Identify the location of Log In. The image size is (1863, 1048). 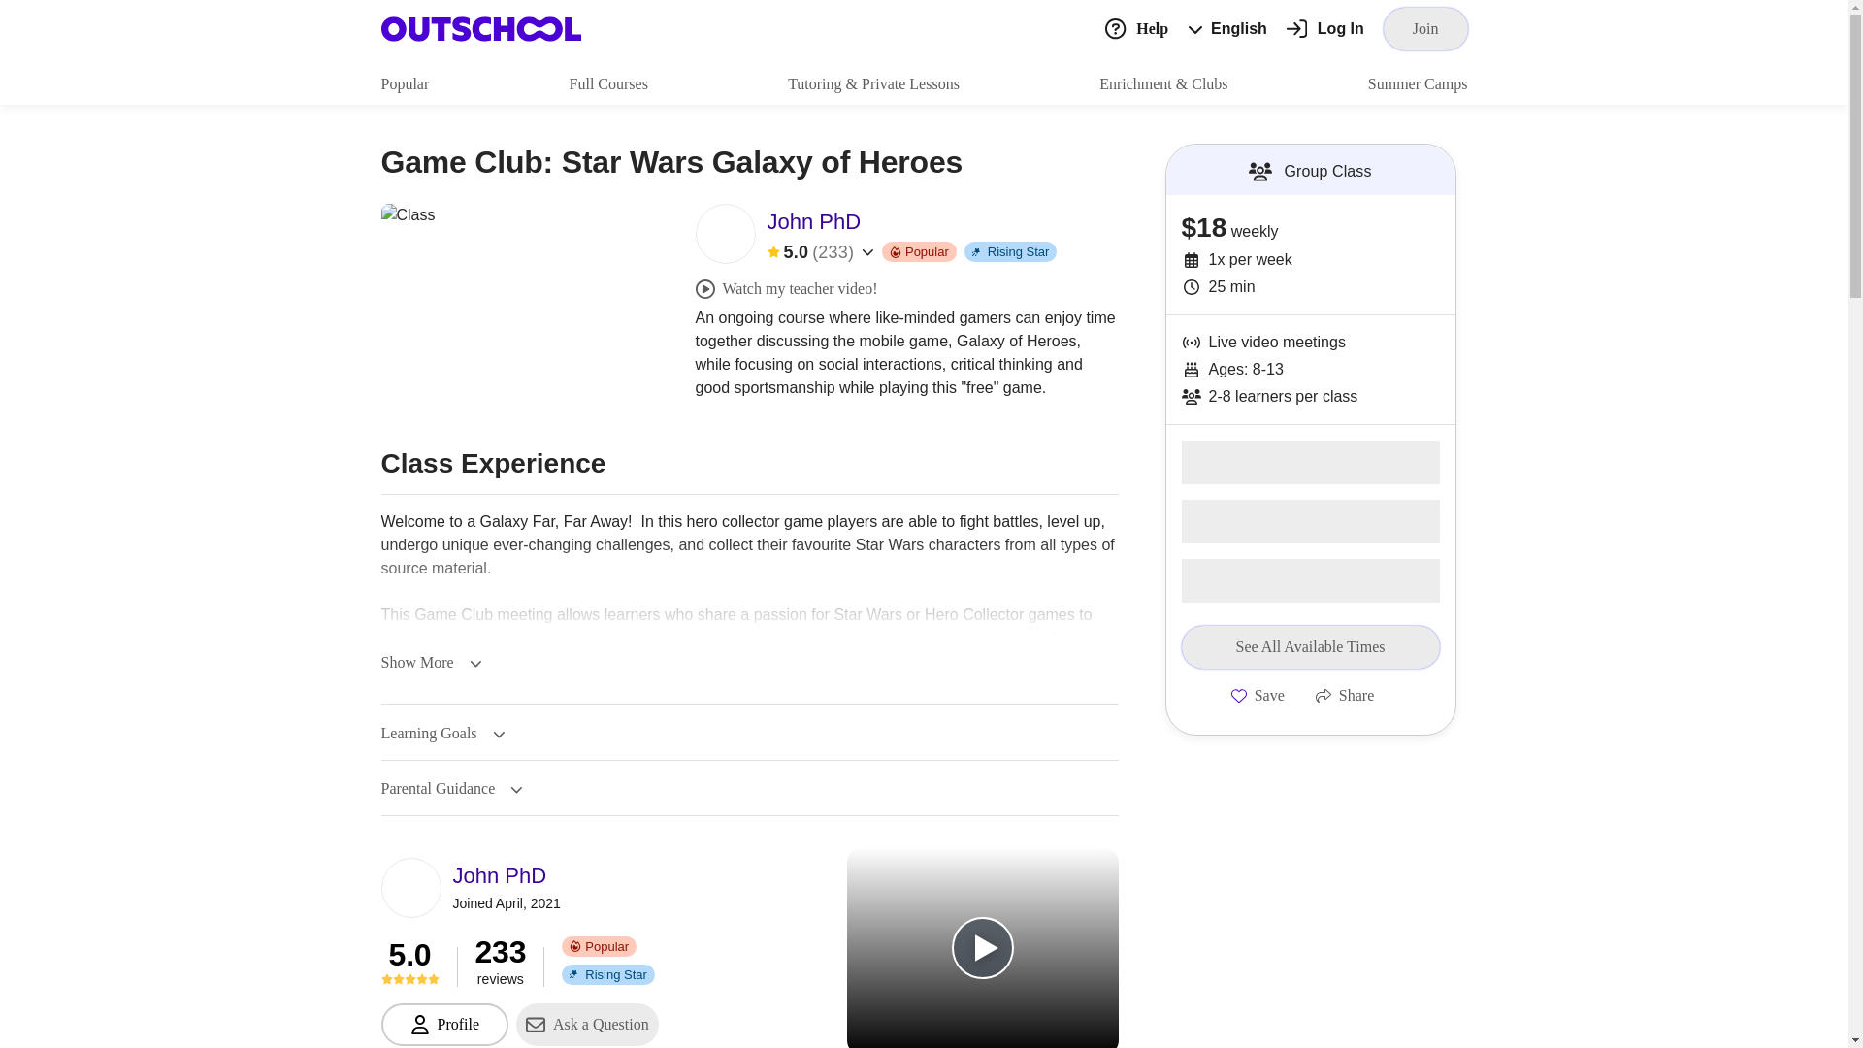
(1325, 29).